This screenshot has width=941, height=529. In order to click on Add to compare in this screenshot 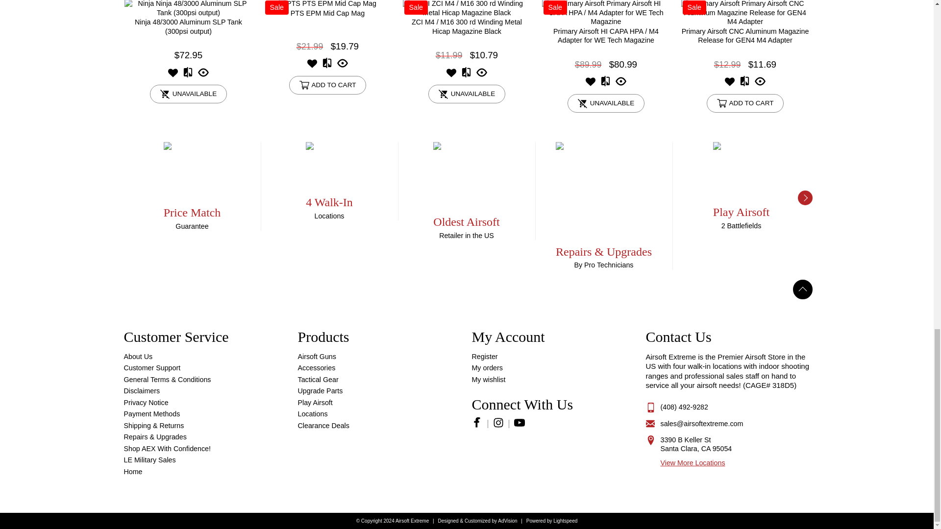, I will do `click(188, 75)`.